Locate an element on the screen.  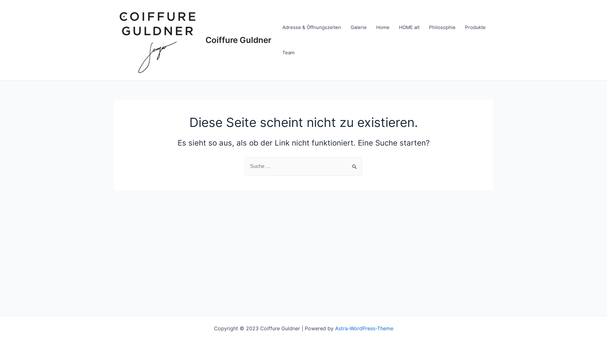
Team is located at coordinates (288, 53).